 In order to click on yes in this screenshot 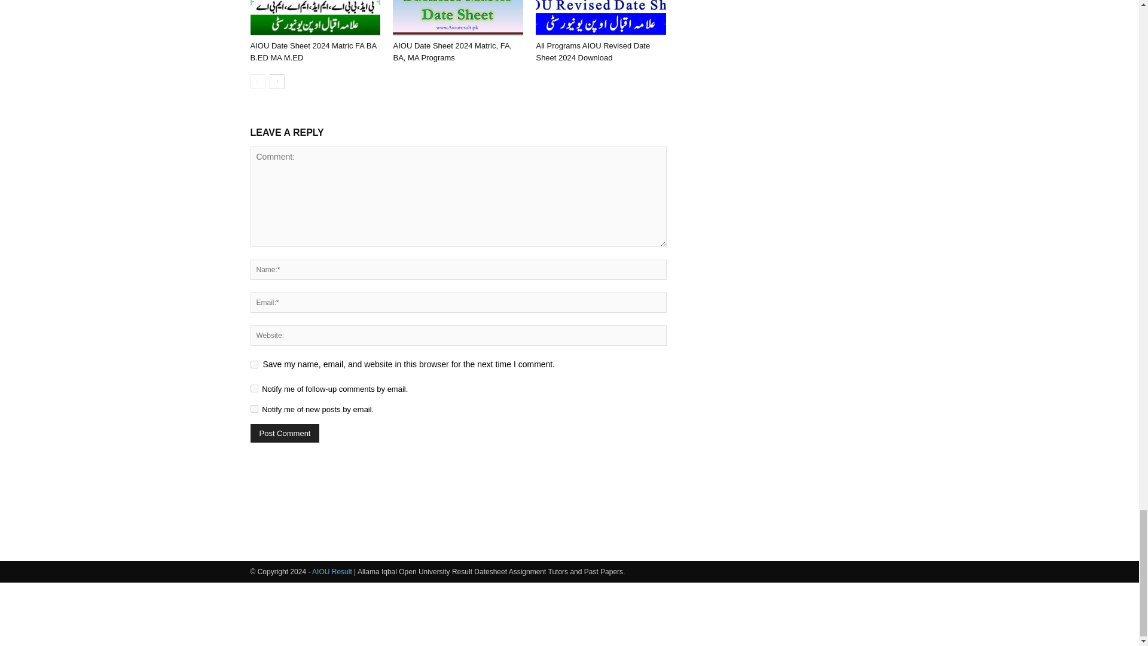, I will do `click(254, 364)`.